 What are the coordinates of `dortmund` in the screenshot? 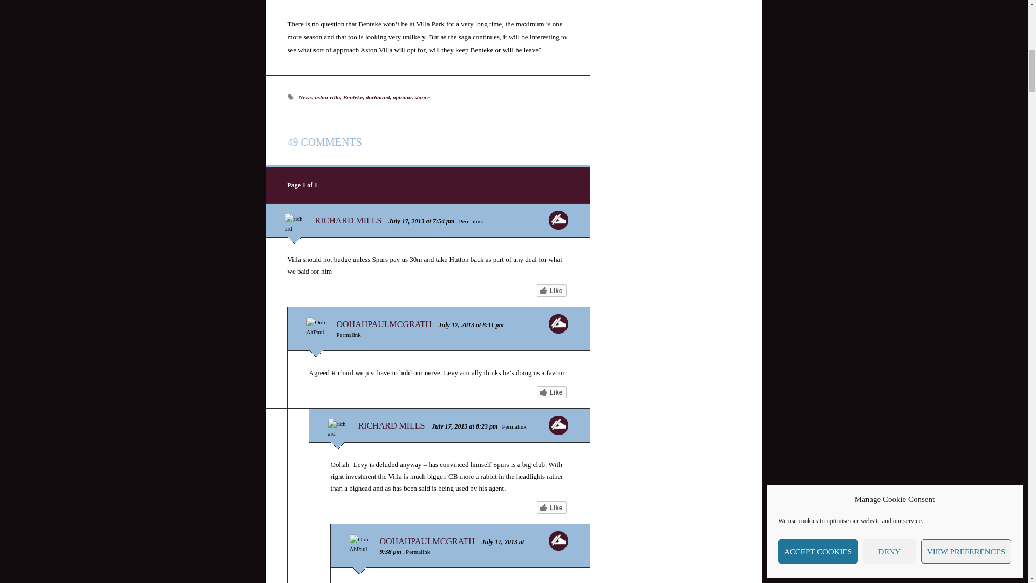 It's located at (378, 97).